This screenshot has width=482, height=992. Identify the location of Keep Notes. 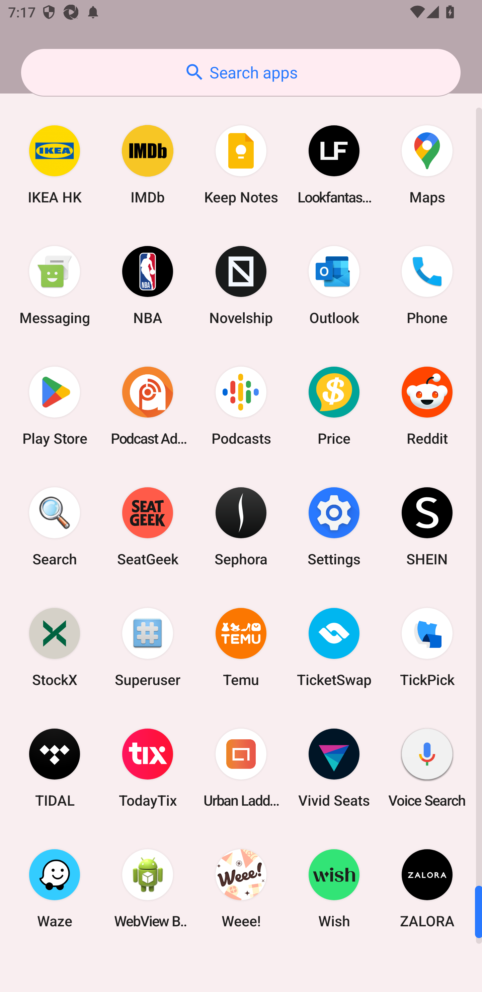
(241, 164).